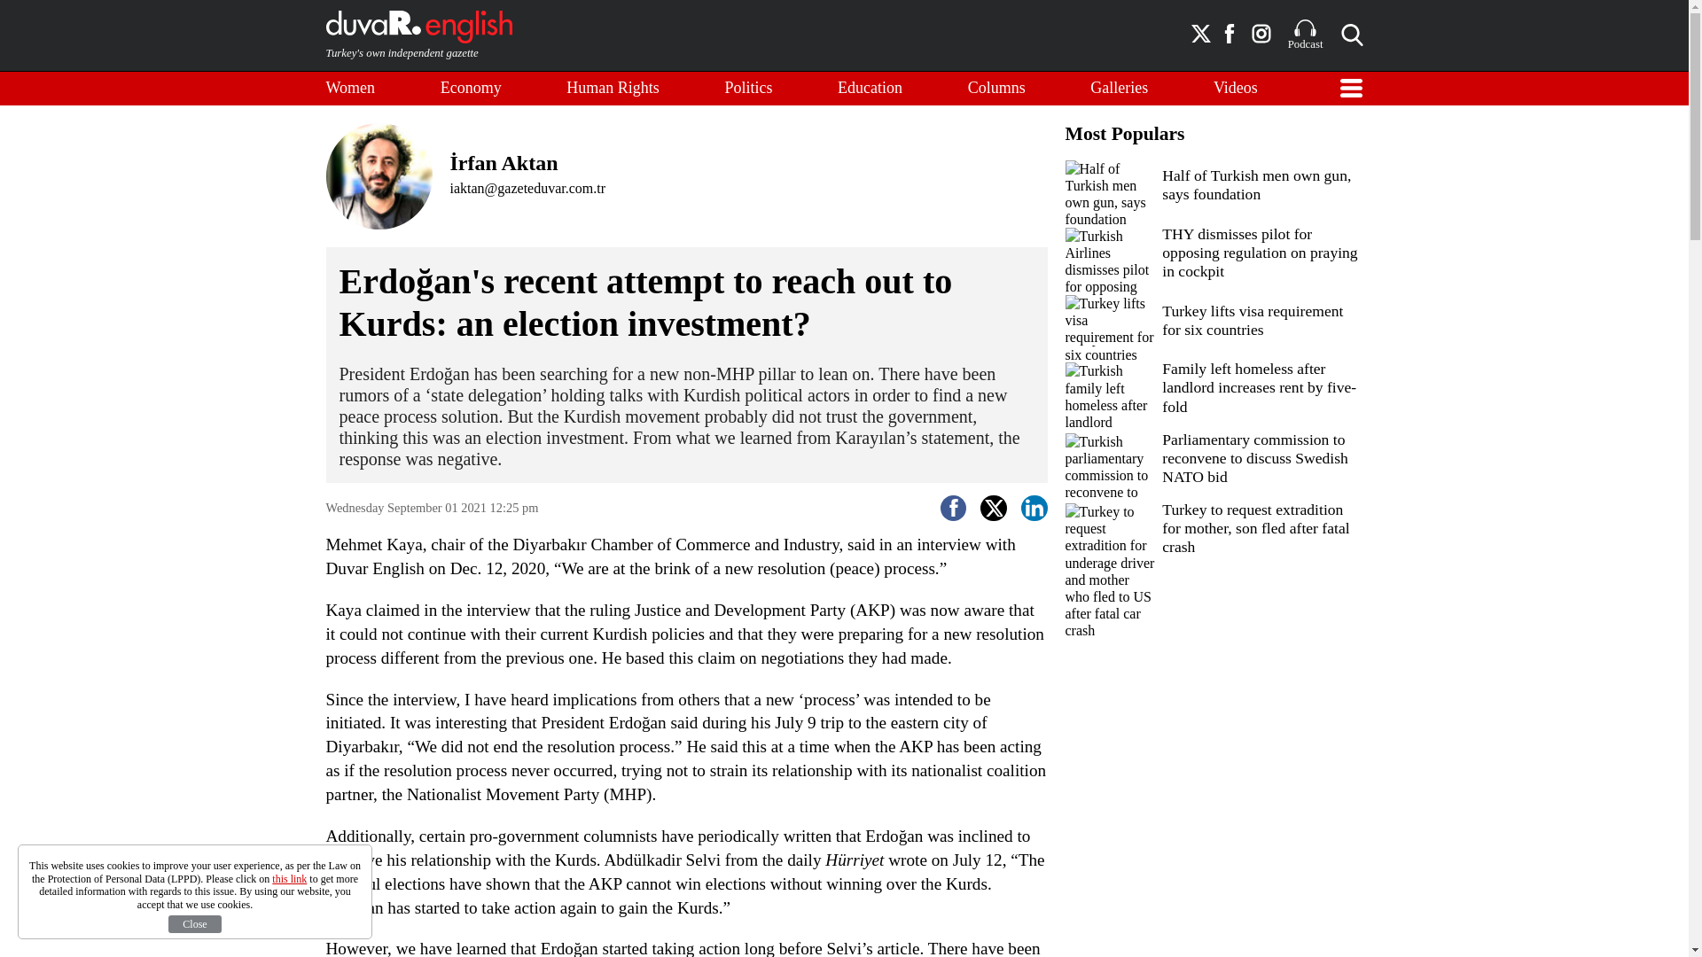 The height and width of the screenshot is (957, 1702). Describe the element at coordinates (472, 89) in the screenshot. I see `Economy` at that location.